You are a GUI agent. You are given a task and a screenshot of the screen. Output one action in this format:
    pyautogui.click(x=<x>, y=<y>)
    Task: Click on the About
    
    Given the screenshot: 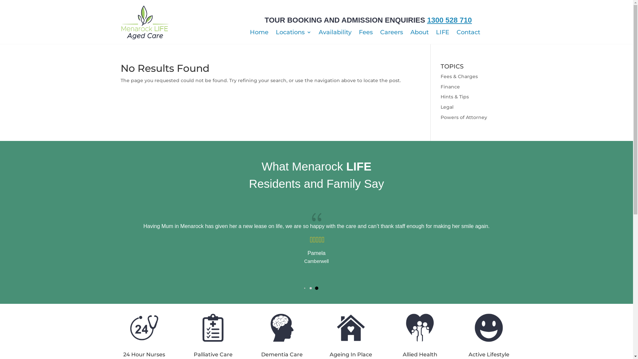 What is the action you would take?
    pyautogui.click(x=419, y=34)
    